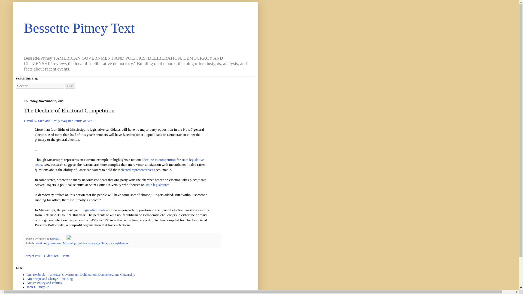 The height and width of the screenshot is (294, 523). What do you see at coordinates (157, 185) in the screenshot?
I see `state legislatures` at bounding box center [157, 185].